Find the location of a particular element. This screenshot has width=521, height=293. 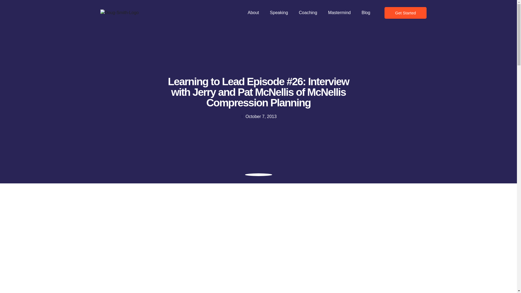

October 7, 2013 is located at coordinates (258, 116).